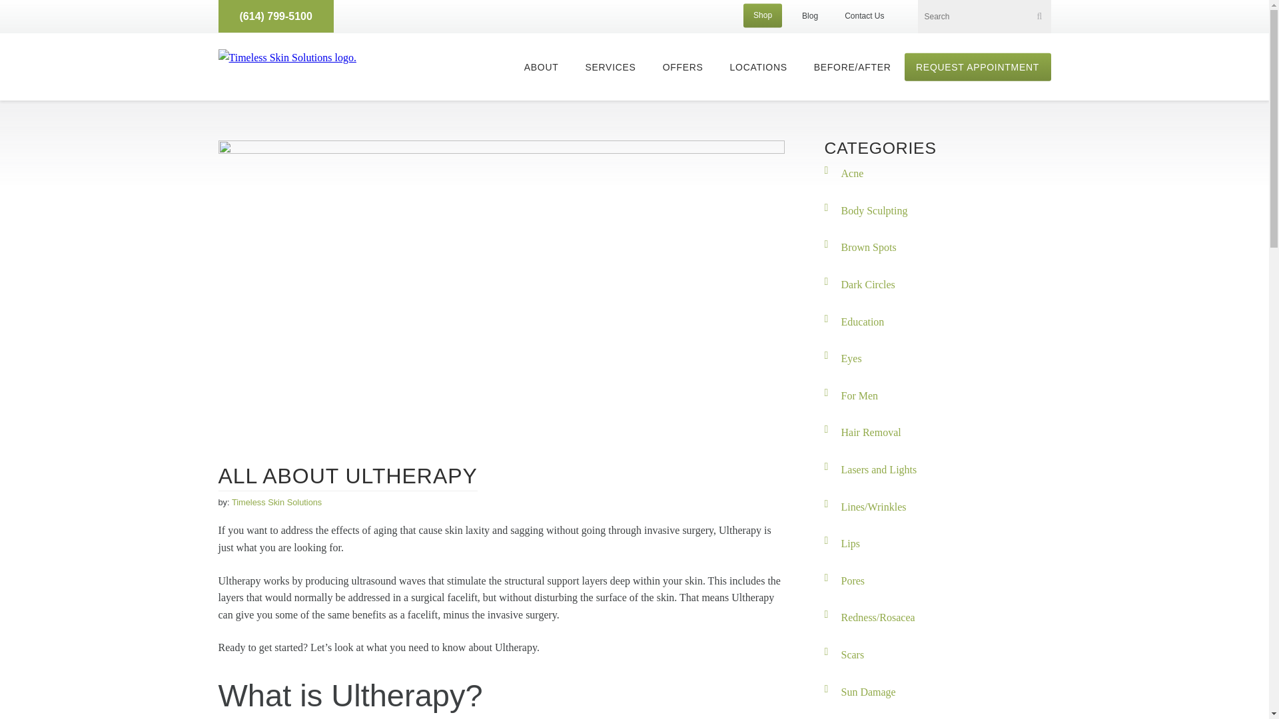  What do you see at coordinates (810, 16) in the screenshot?
I see `Blog` at bounding box center [810, 16].